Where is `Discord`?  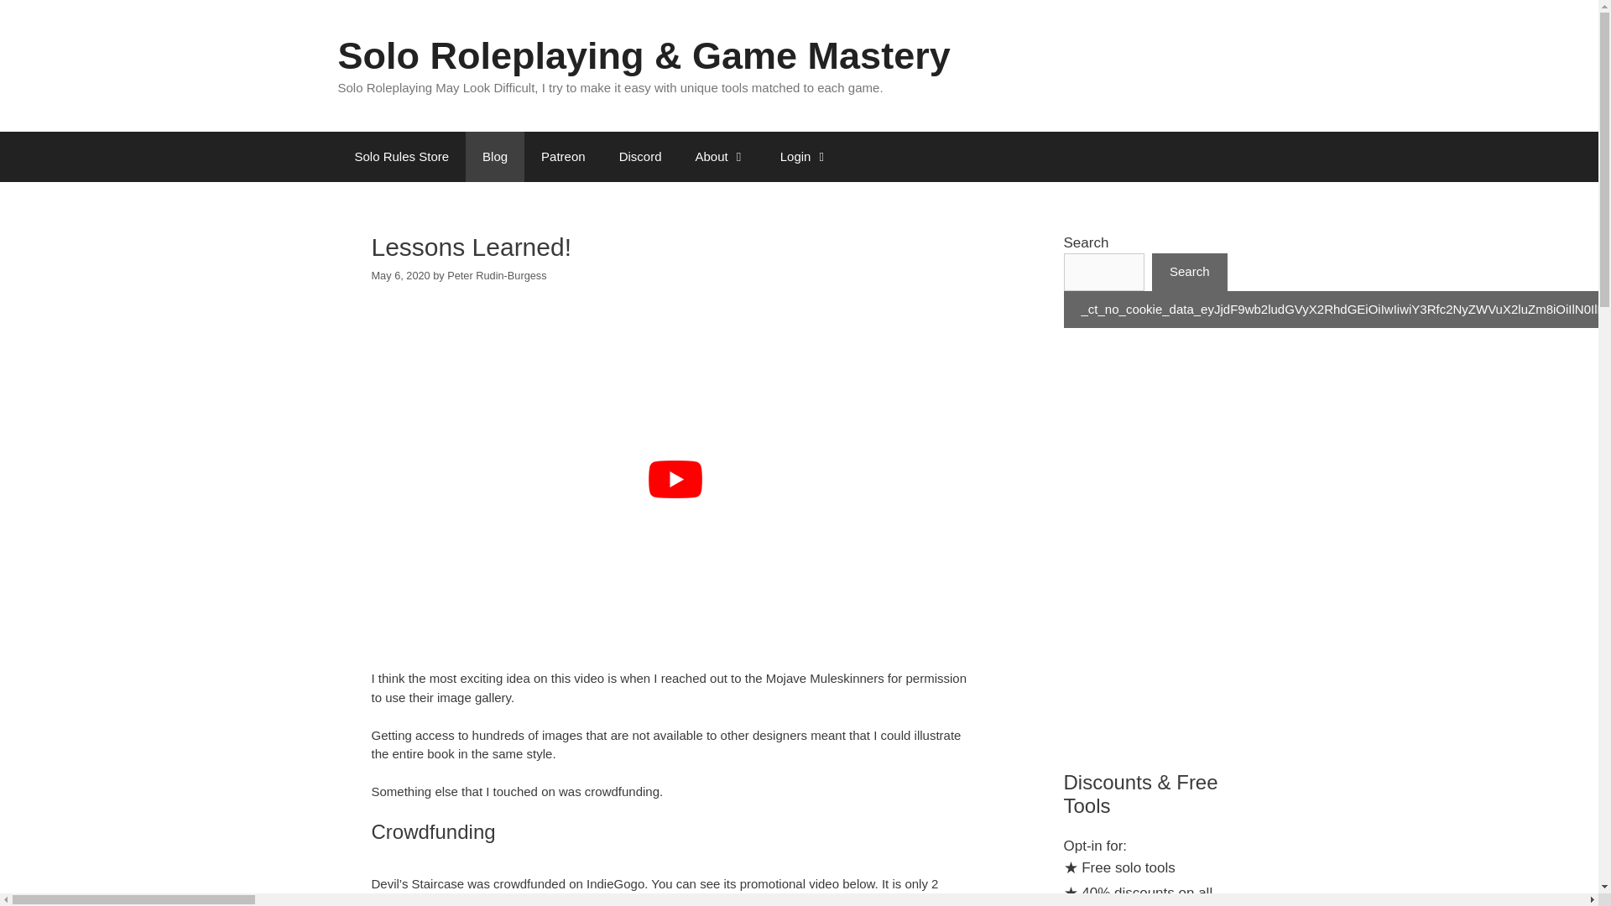 Discord is located at coordinates (640, 156).